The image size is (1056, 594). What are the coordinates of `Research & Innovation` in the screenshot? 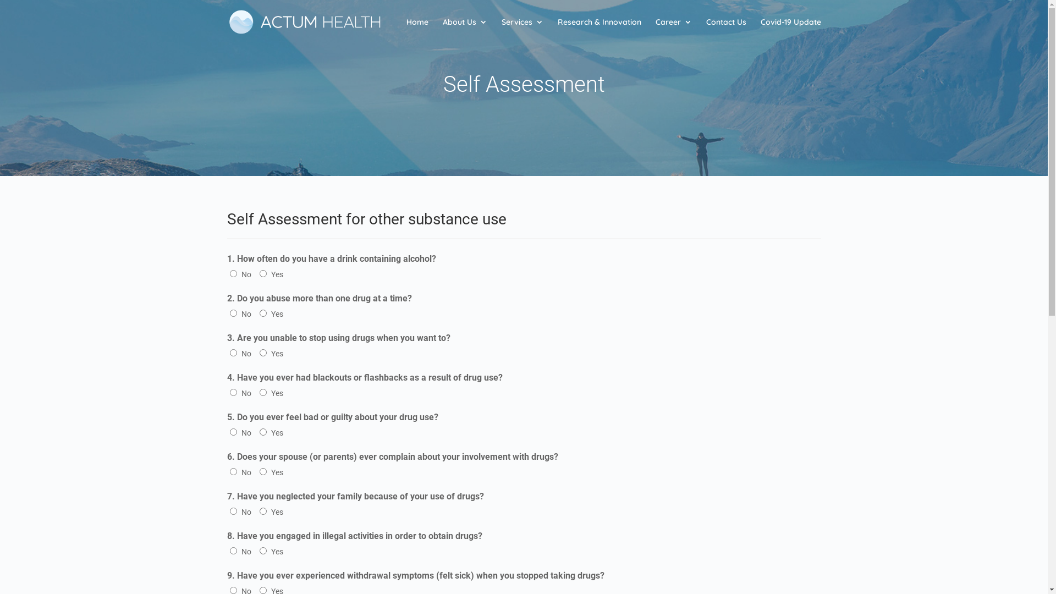 It's located at (599, 31).